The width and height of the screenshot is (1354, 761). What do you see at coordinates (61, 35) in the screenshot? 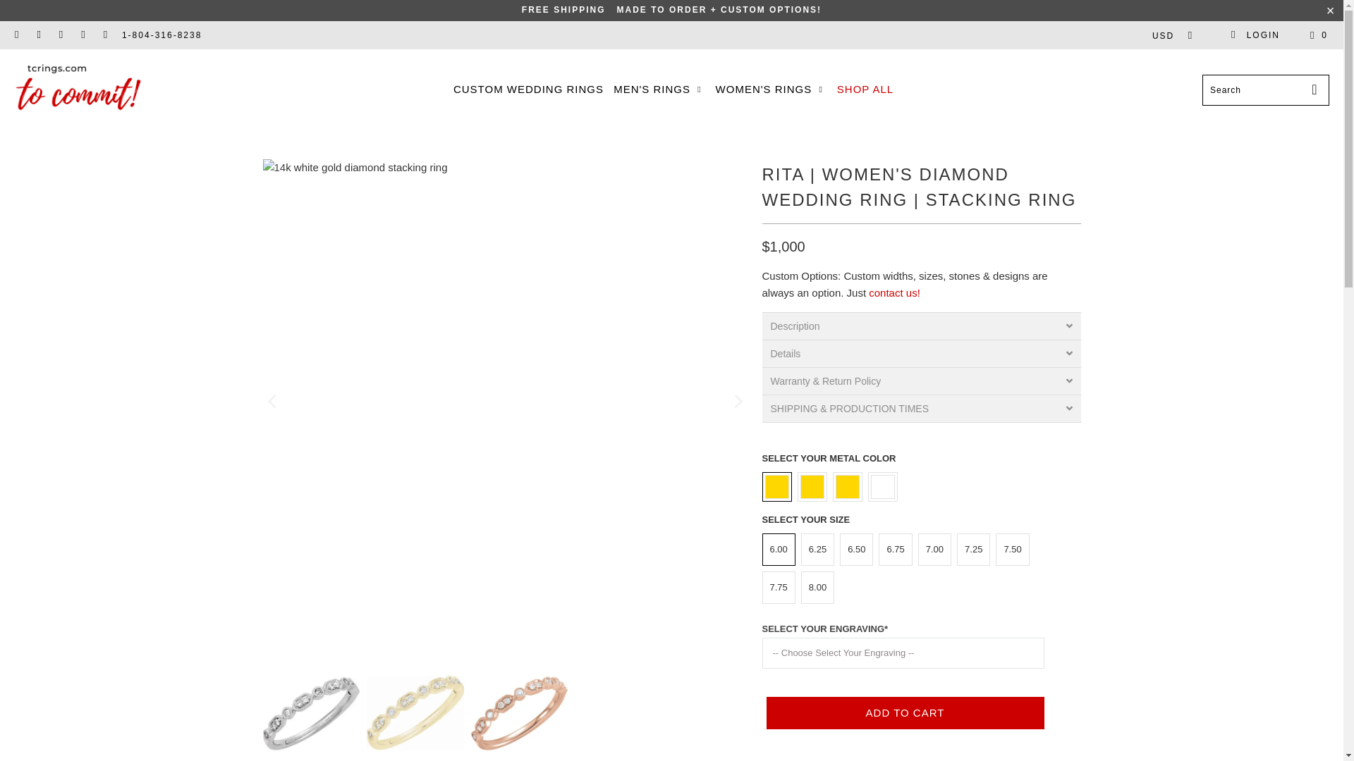
I see `TCR on Pinterest` at bounding box center [61, 35].